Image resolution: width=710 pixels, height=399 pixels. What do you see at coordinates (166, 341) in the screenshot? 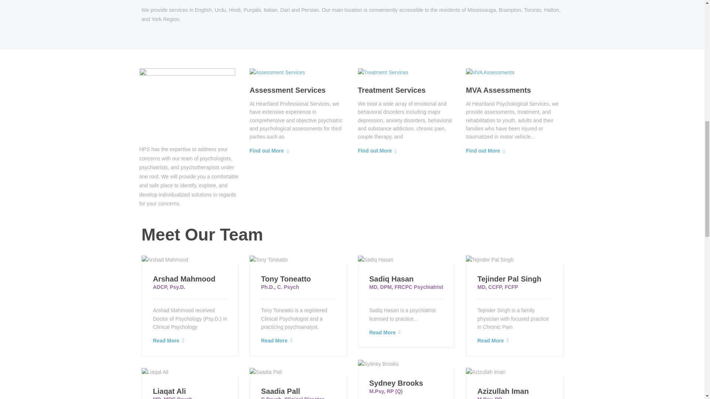
I see `Read More` at bounding box center [166, 341].